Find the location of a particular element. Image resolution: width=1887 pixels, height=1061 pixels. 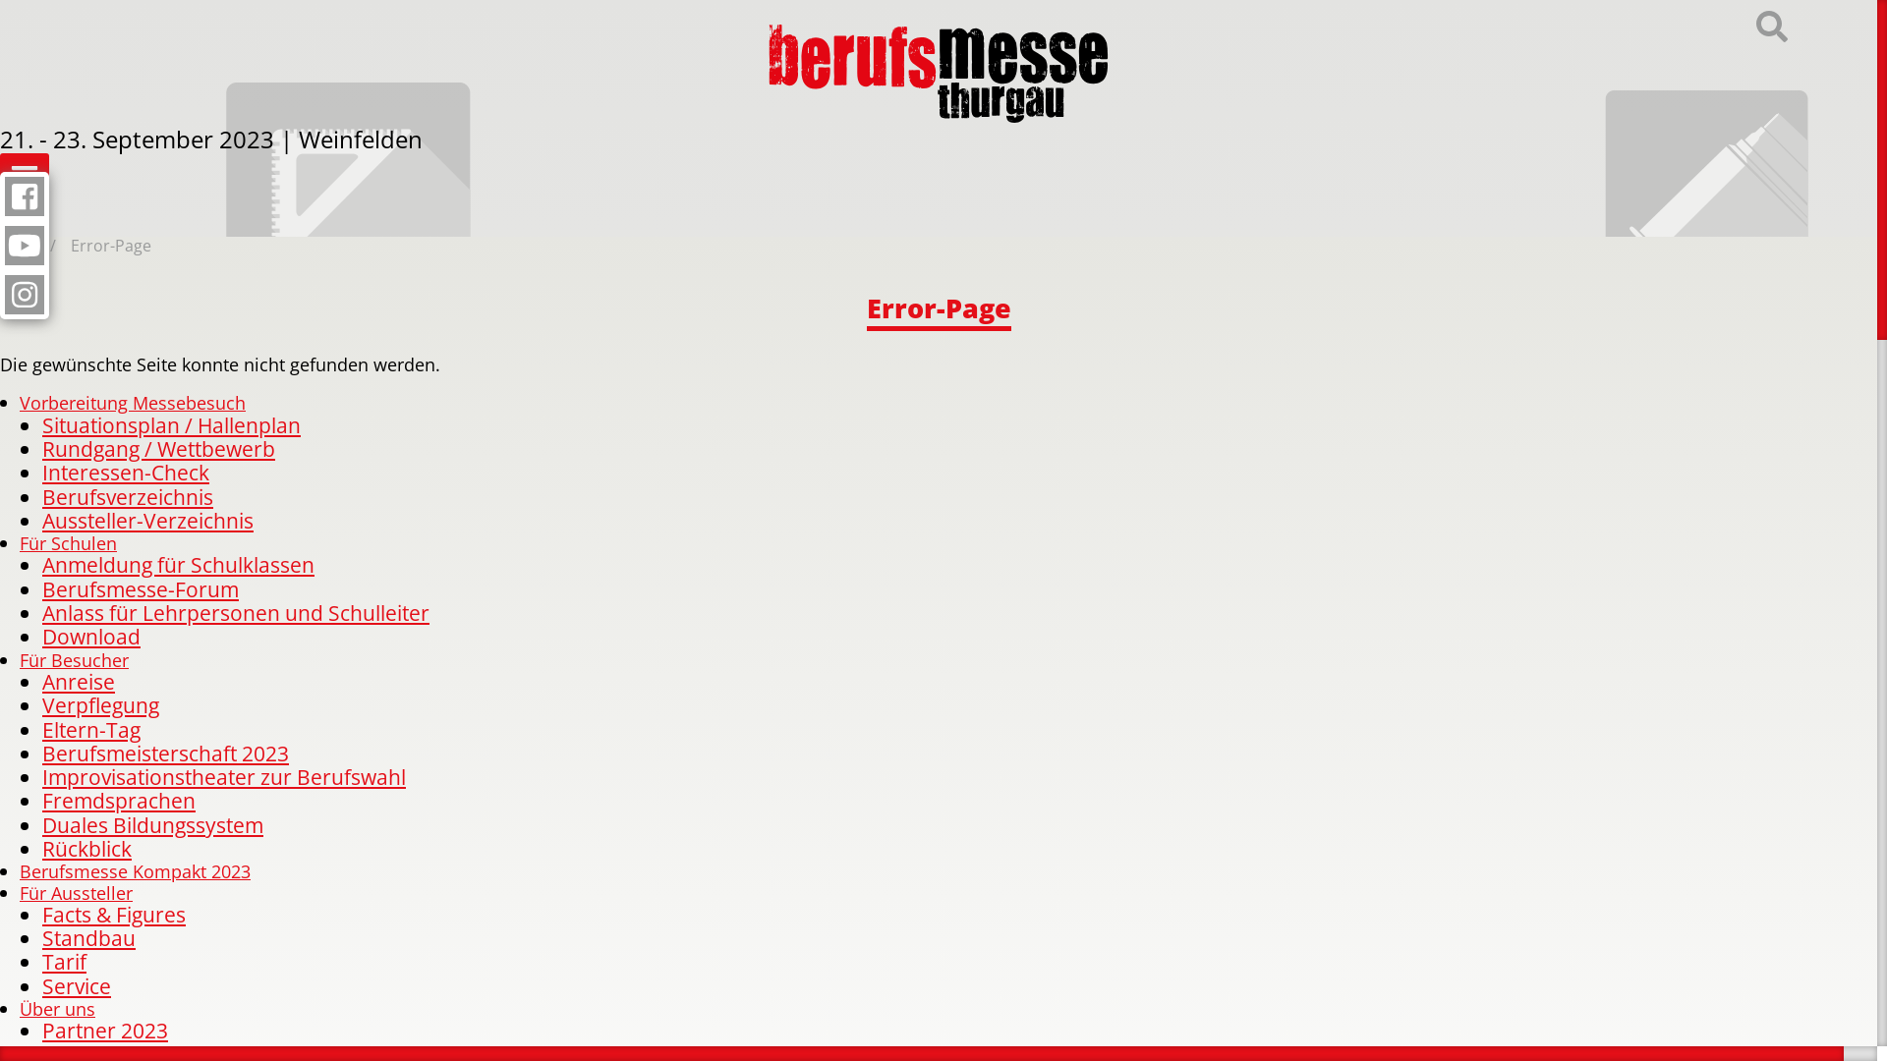

Interessen-Check is located at coordinates (126, 472).